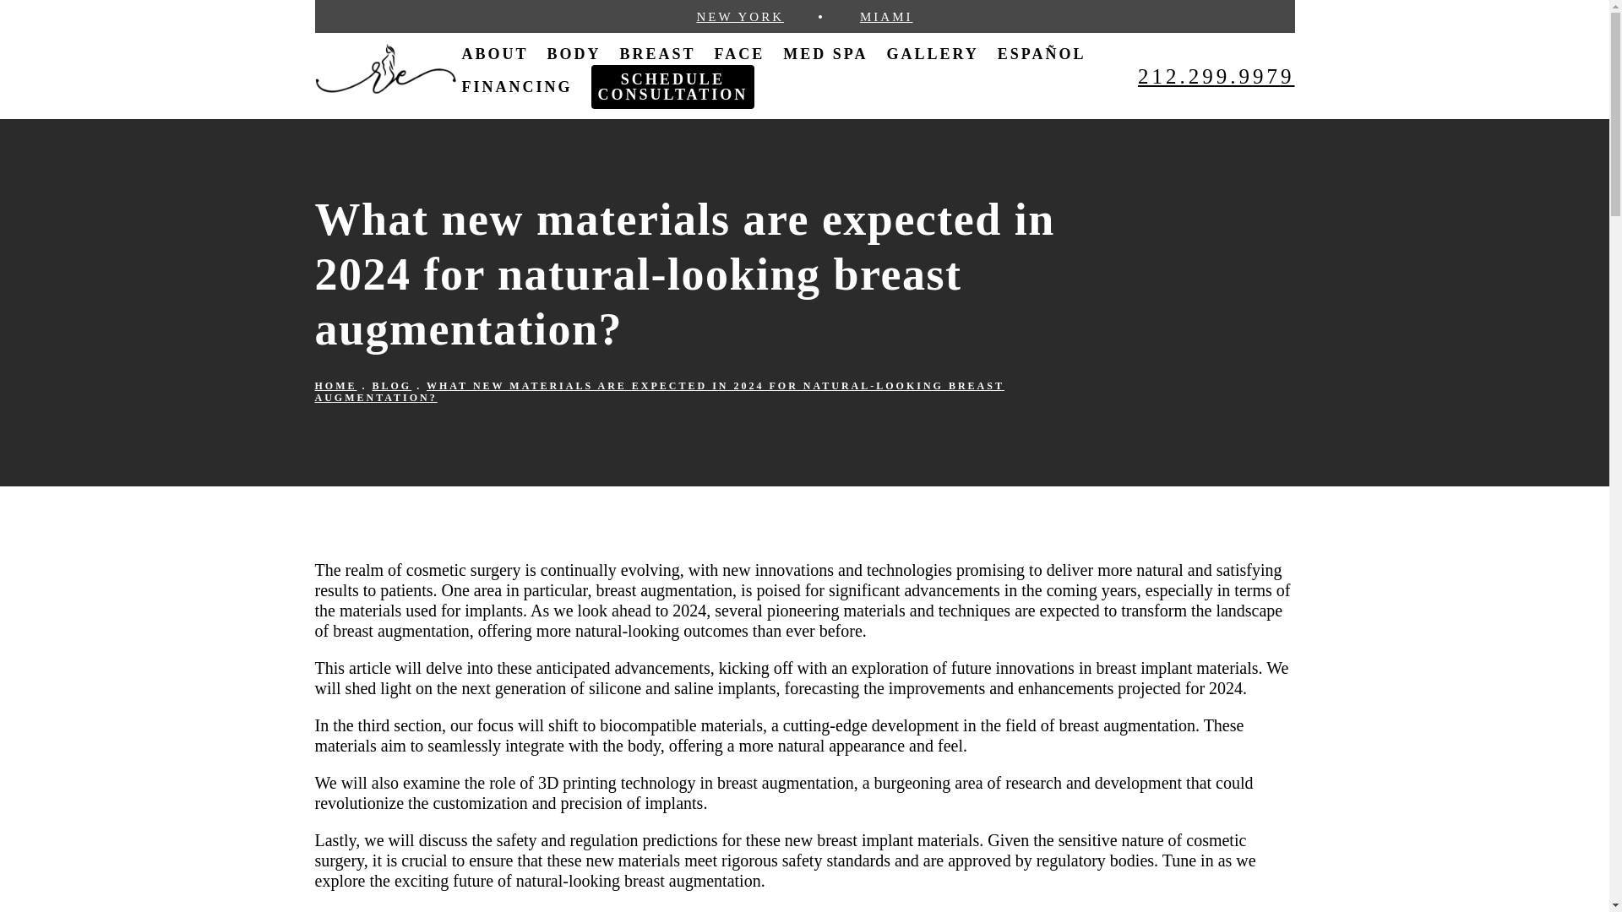 This screenshot has height=912, width=1622. Describe the element at coordinates (740, 53) in the screenshot. I see `FACE` at that location.